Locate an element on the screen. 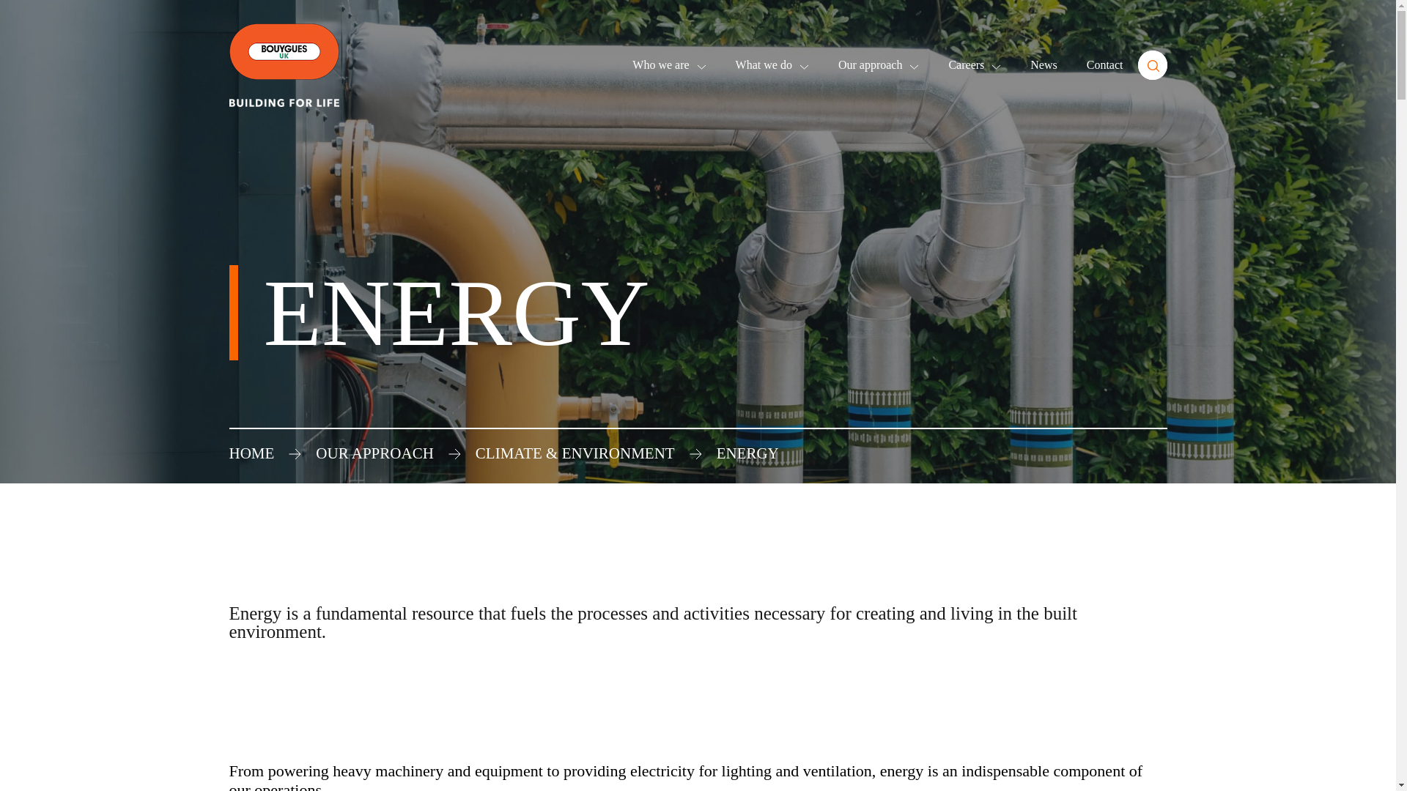 Image resolution: width=1407 pixels, height=791 pixels. HOME is located at coordinates (251, 453).